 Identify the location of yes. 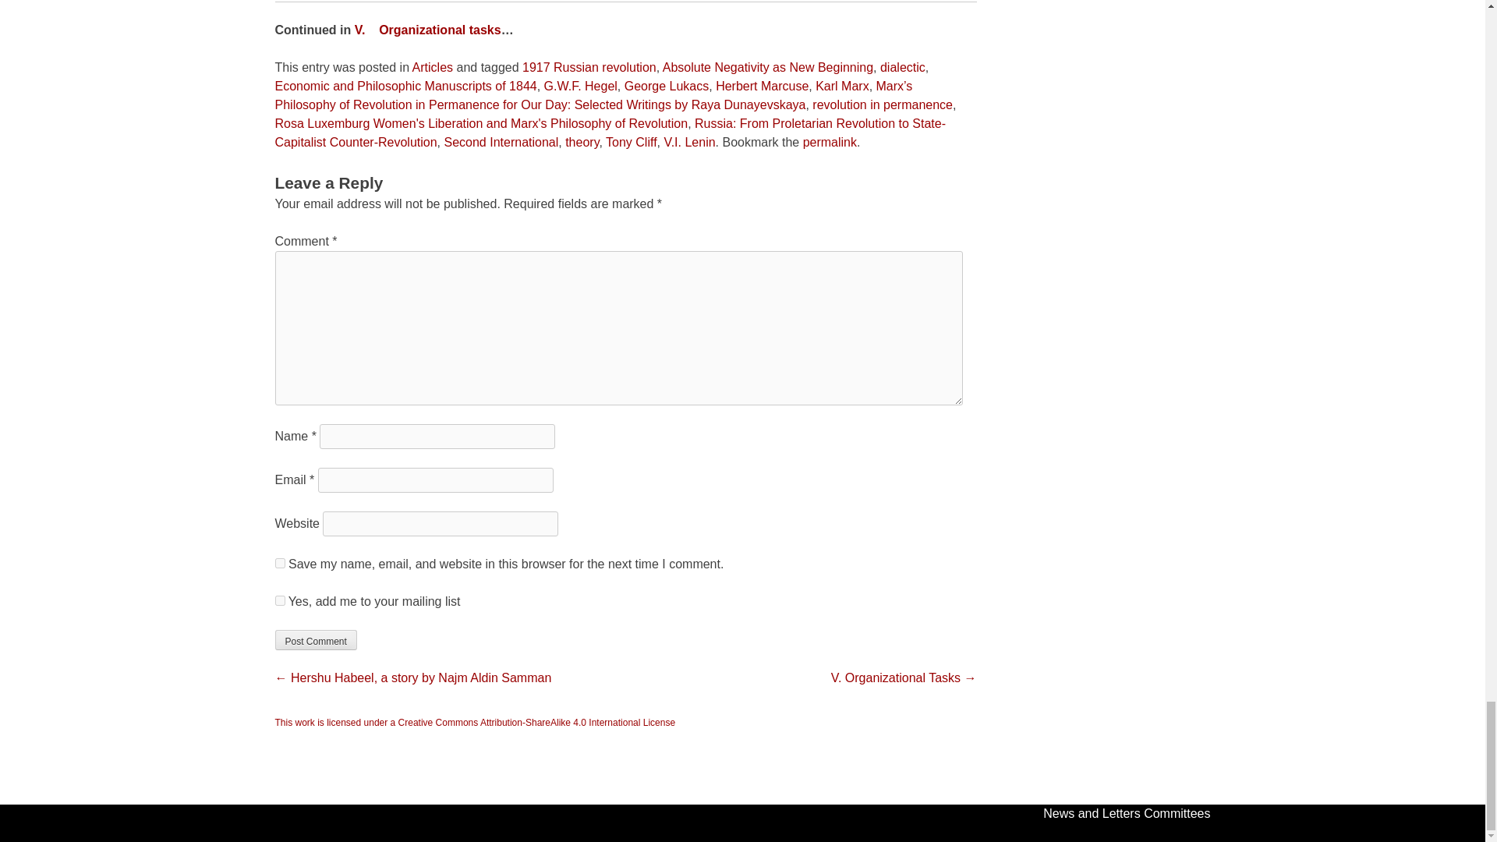
(279, 563).